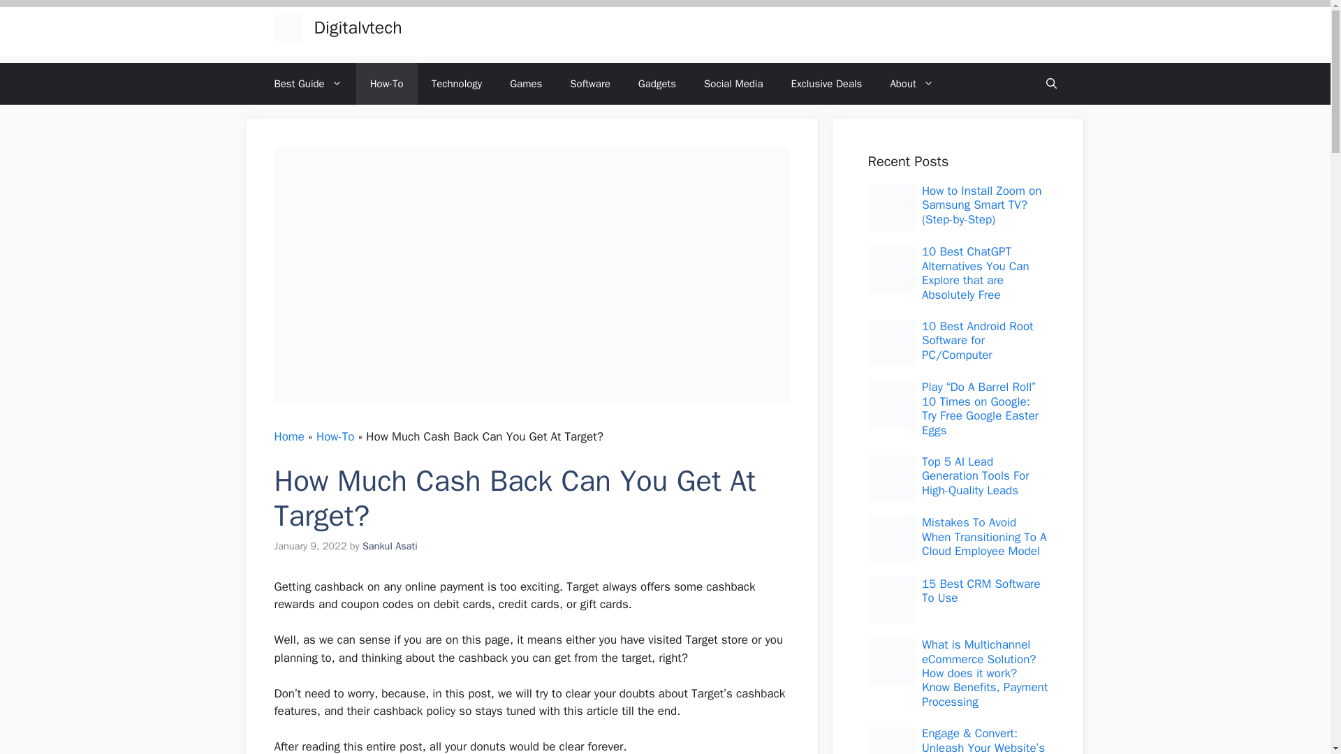 The height and width of the screenshot is (754, 1341). I want to click on Best Guide, so click(307, 84).